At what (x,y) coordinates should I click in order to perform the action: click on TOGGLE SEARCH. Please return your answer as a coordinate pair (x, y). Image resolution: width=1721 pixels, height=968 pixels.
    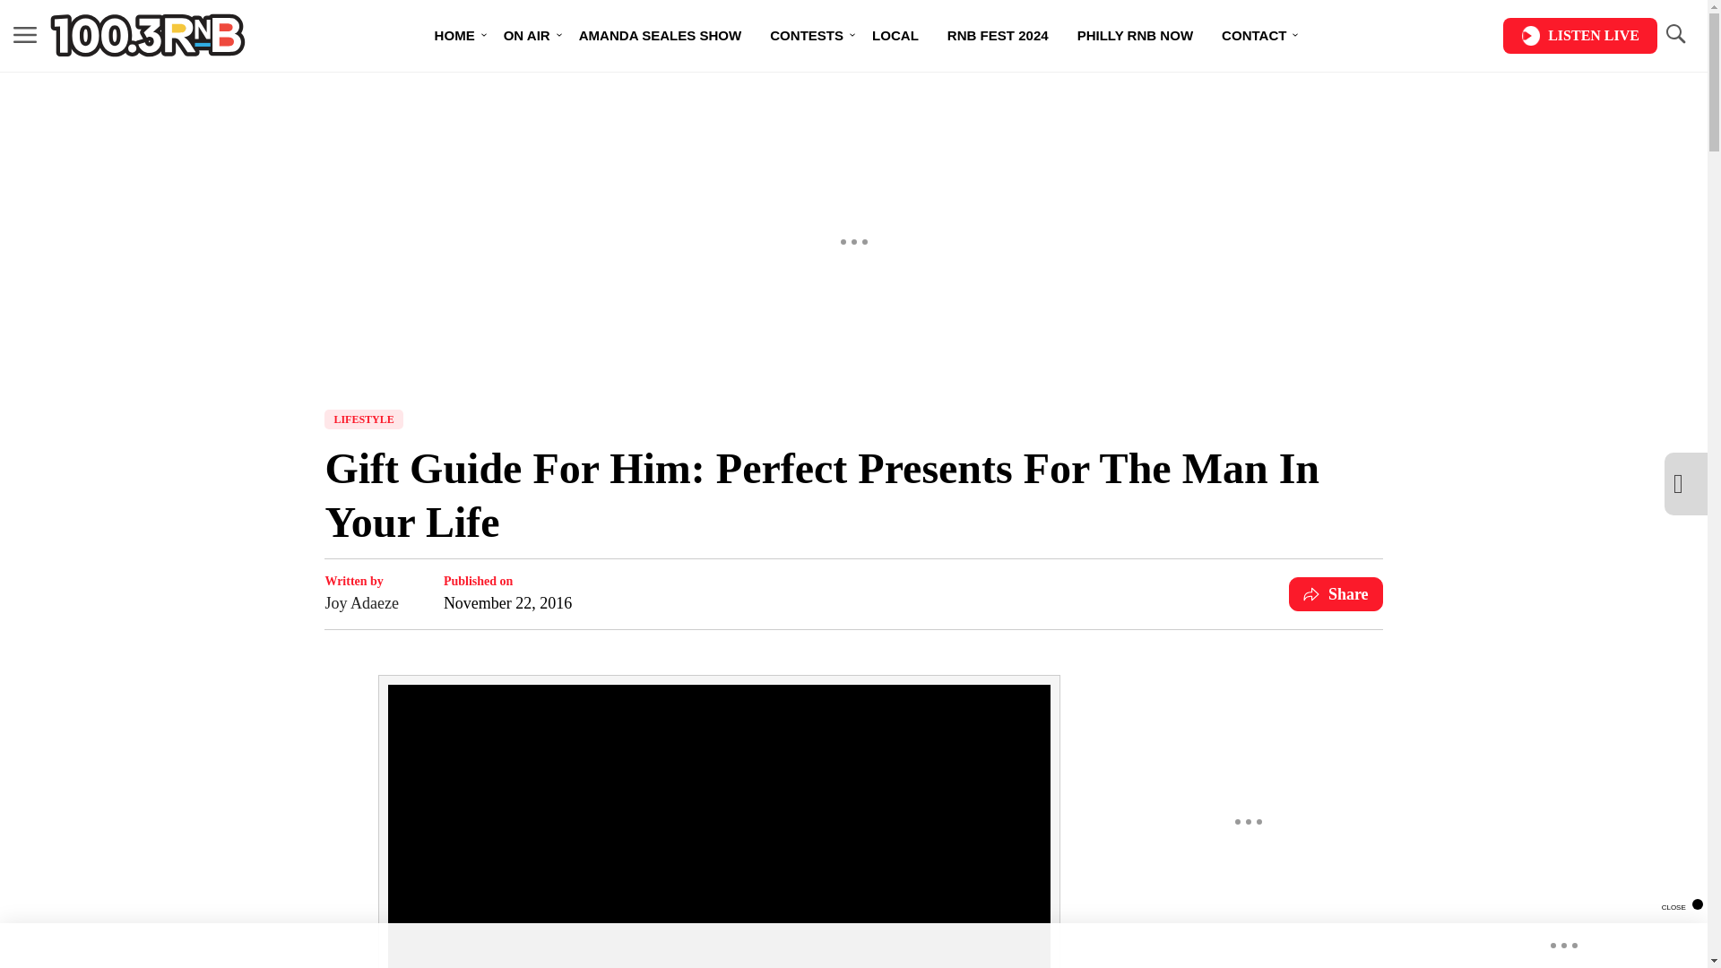
    Looking at the image, I should click on (1674, 34).